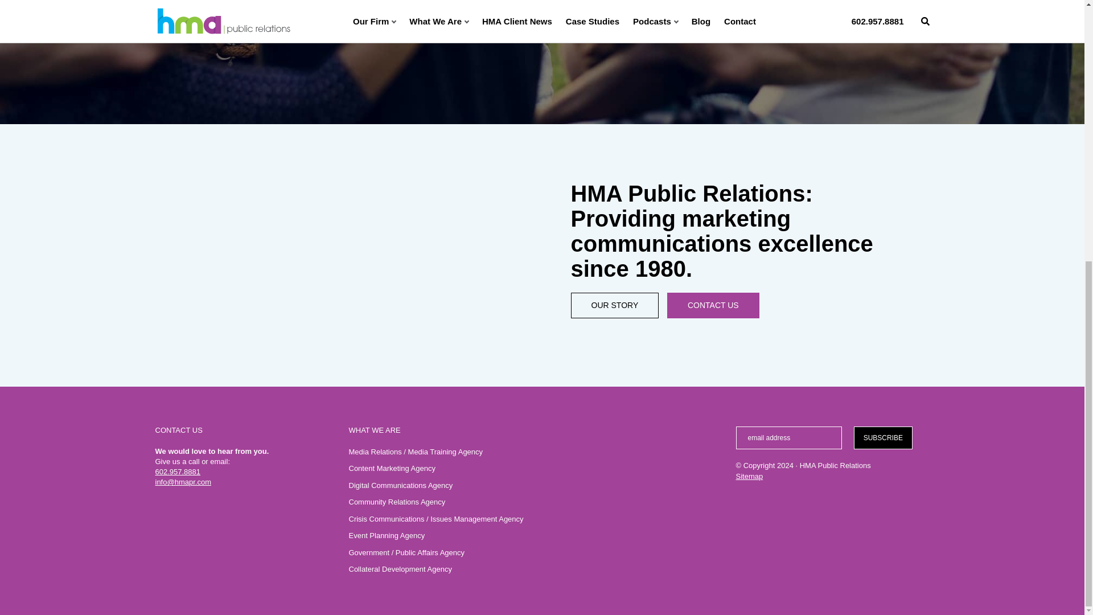 This screenshot has width=1093, height=615. Describe the element at coordinates (400, 485) in the screenshot. I see `Digital Communications Agency` at that location.